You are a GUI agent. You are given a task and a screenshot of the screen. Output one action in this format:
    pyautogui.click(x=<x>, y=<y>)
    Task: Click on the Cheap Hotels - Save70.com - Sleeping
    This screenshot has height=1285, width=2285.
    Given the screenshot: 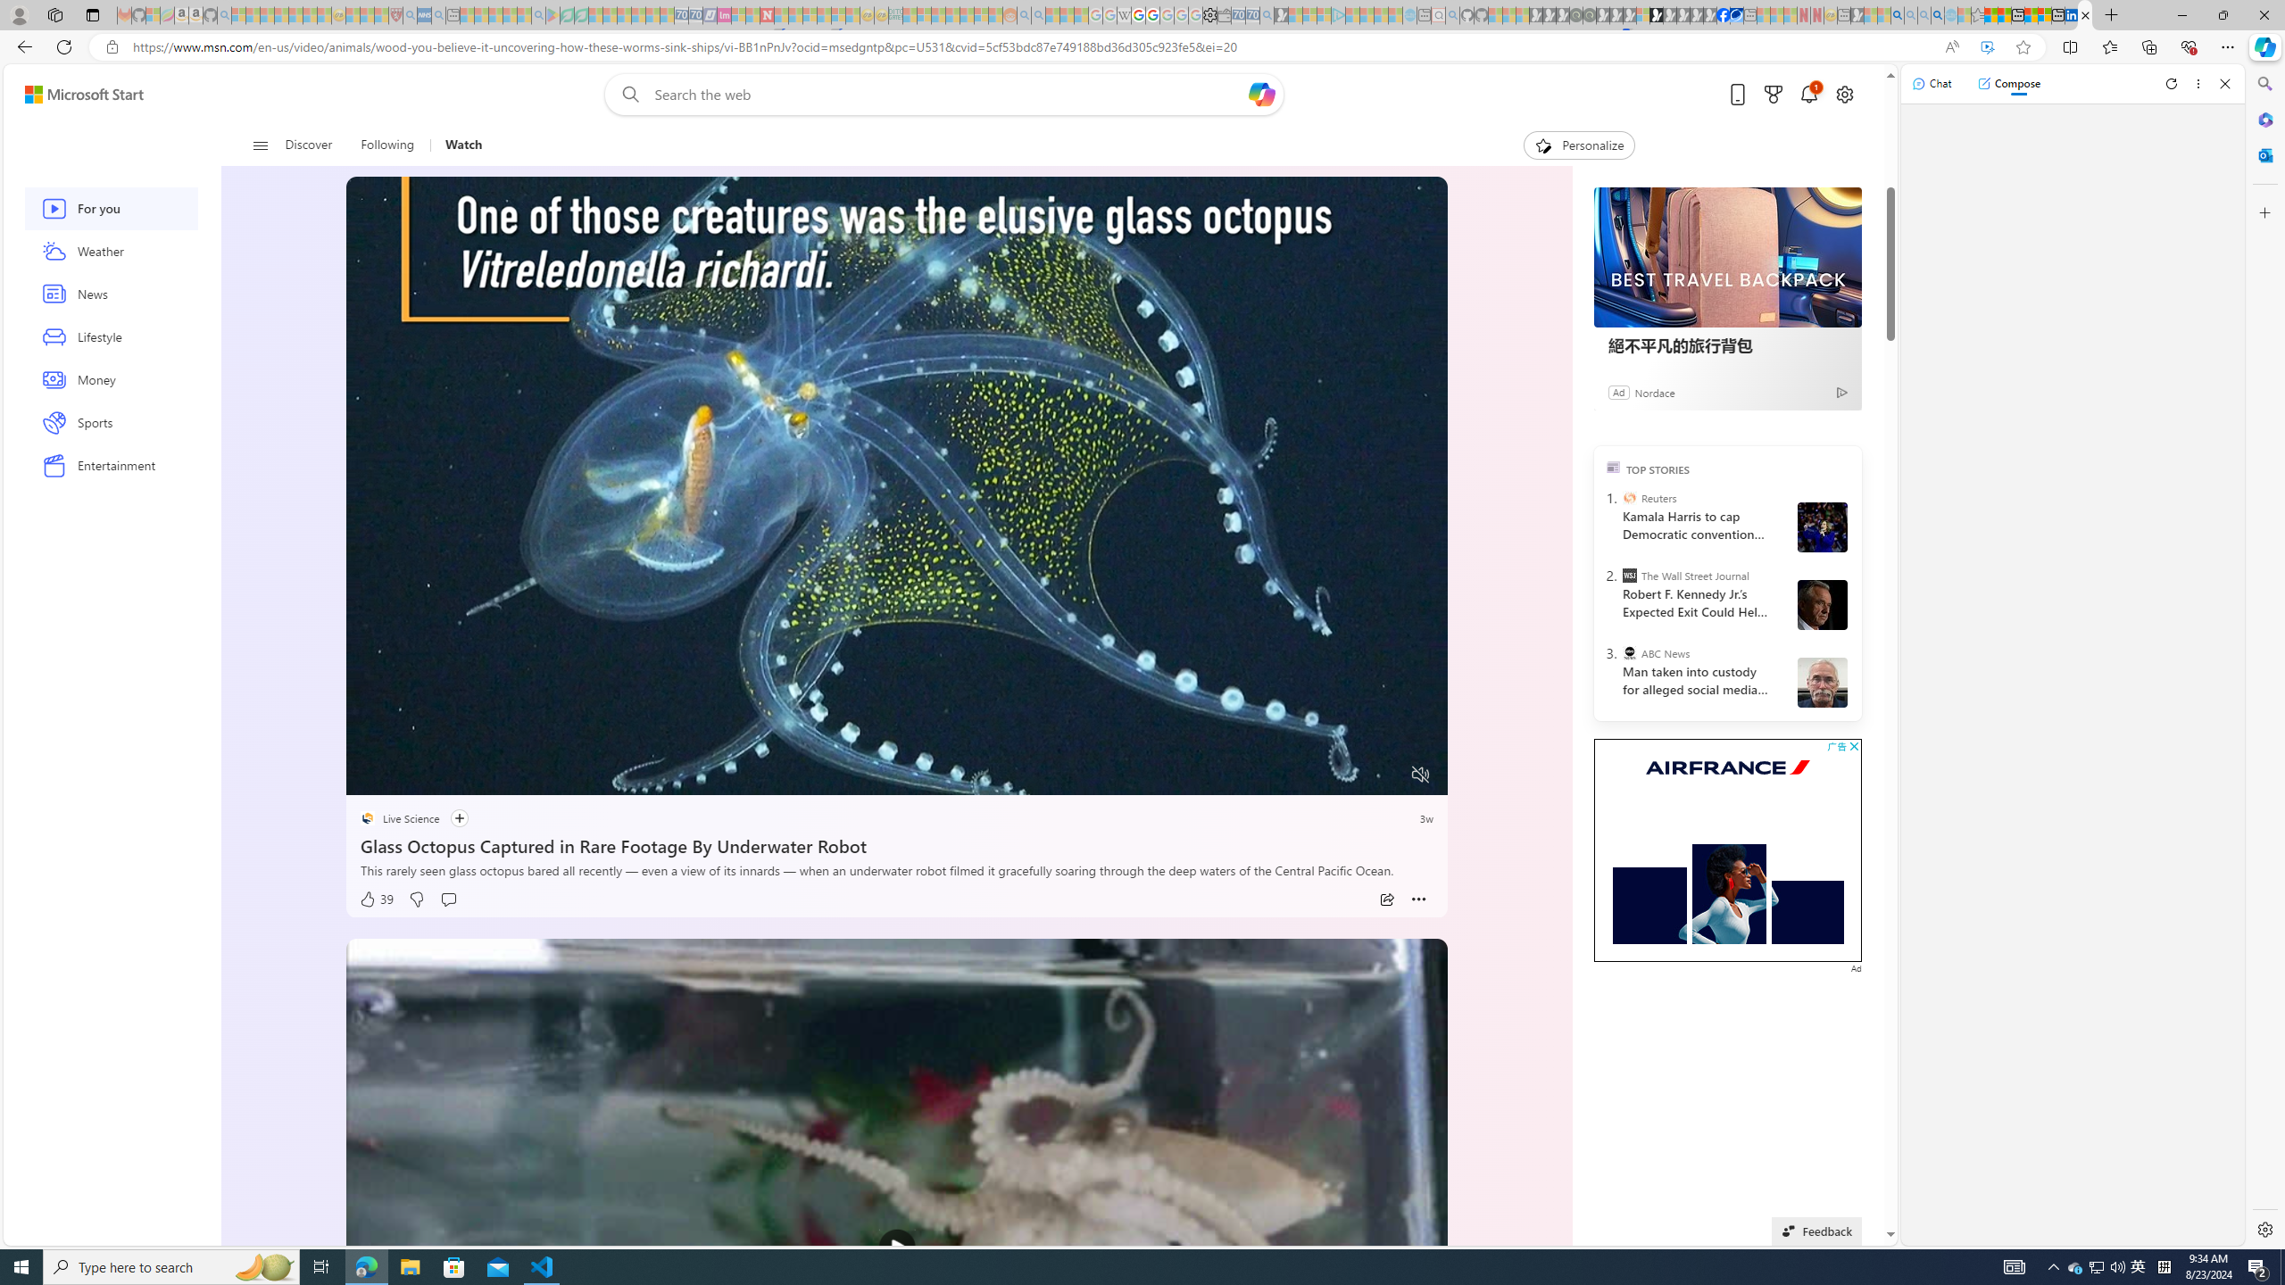 What is the action you would take?
    pyautogui.click(x=695, y=15)
    